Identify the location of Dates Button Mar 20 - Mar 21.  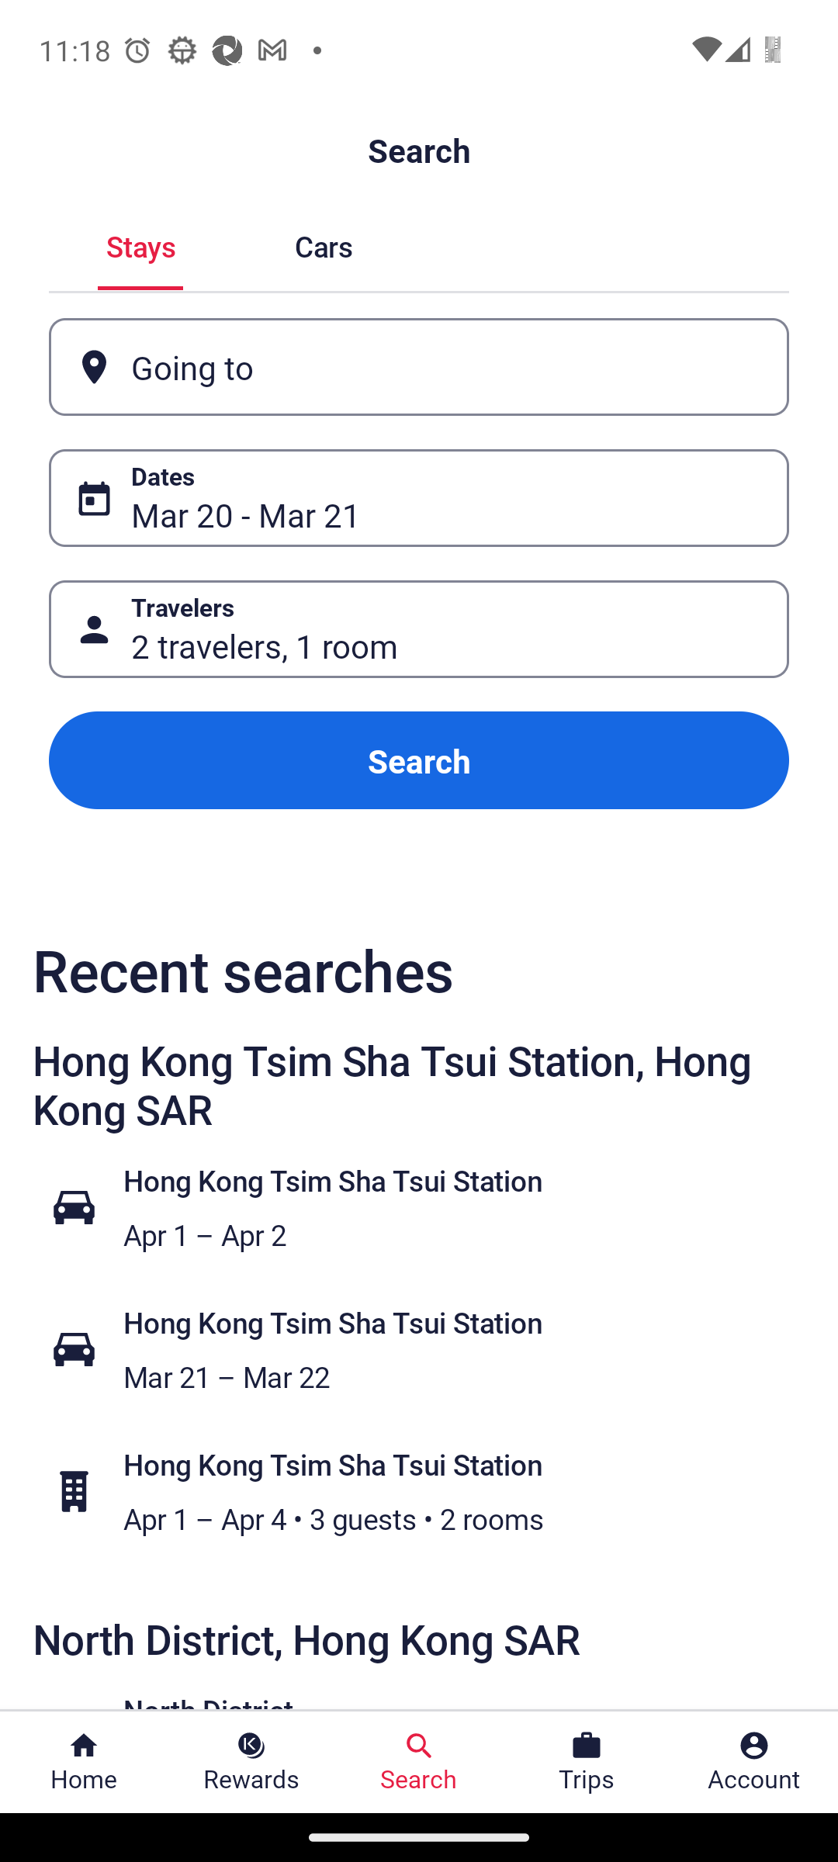
(419, 498).